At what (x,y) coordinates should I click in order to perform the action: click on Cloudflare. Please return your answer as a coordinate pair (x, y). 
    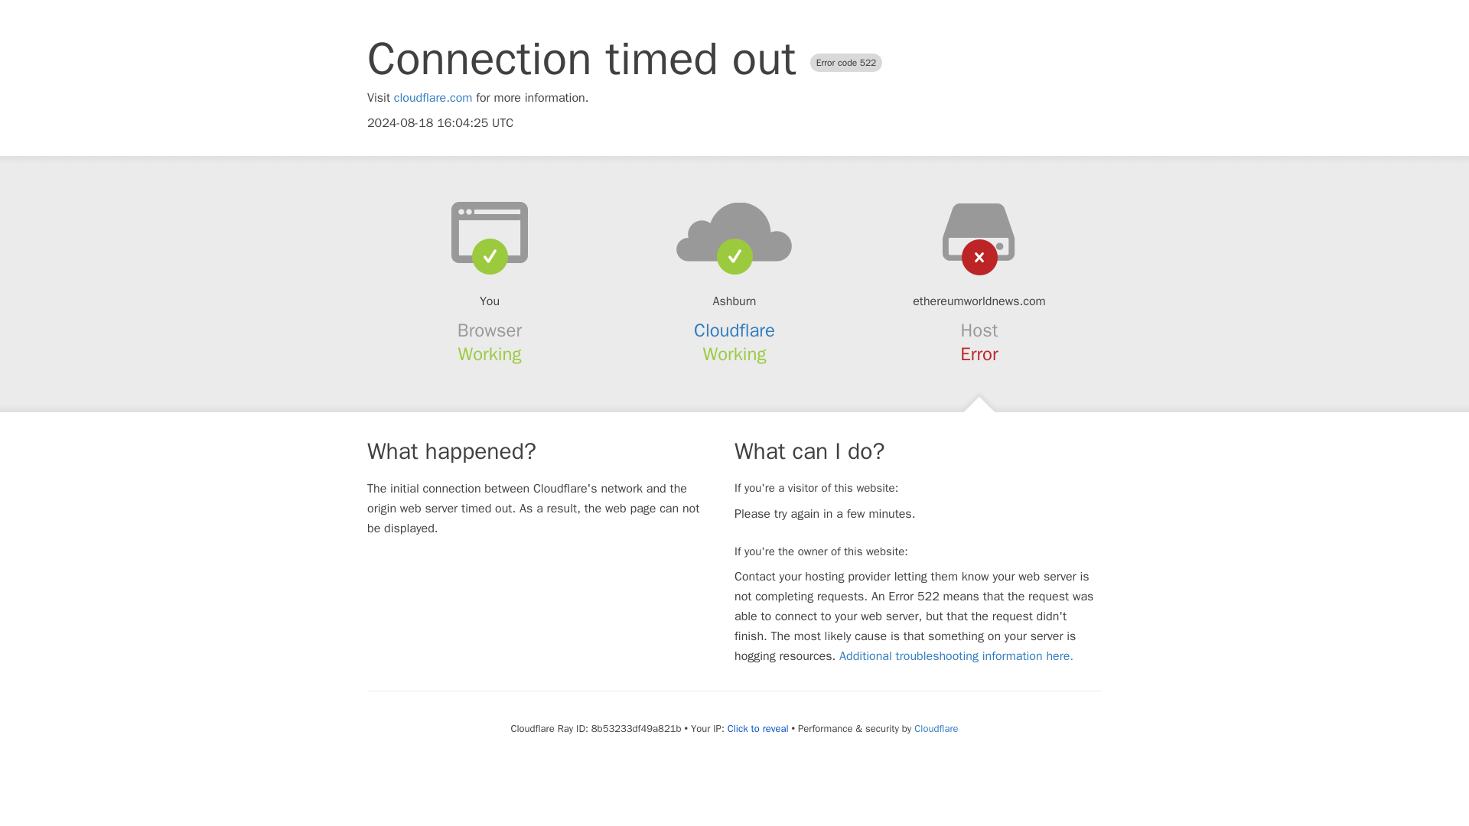
    Looking at the image, I should click on (734, 330).